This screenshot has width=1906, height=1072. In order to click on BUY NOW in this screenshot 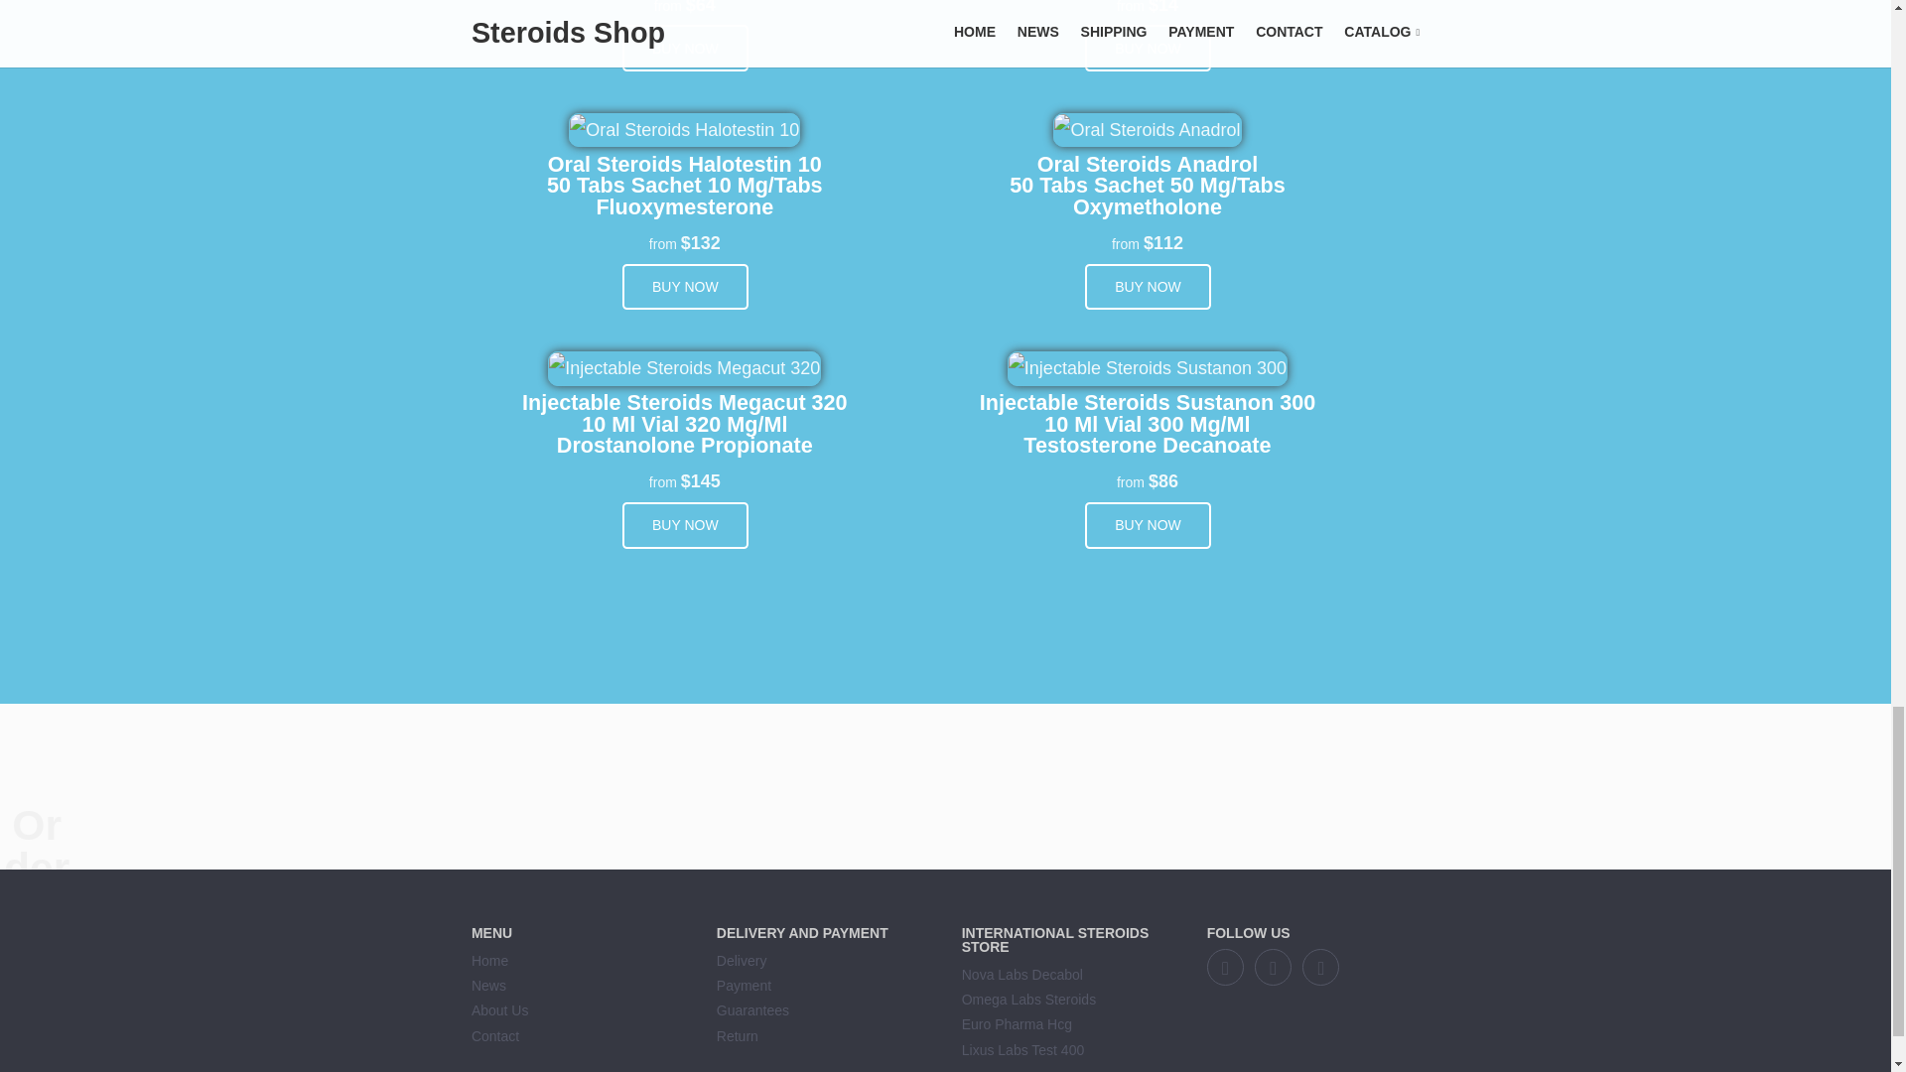, I will do `click(685, 525)`.